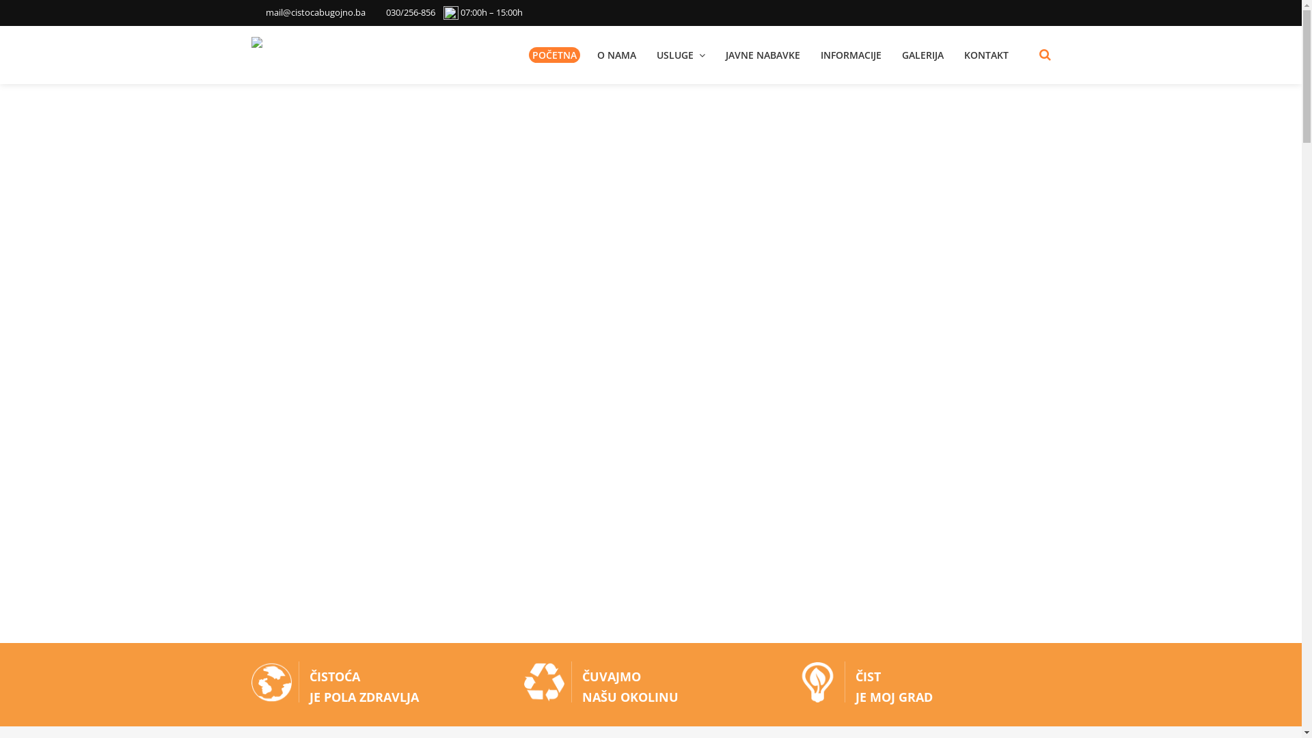  Describe the element at coordinates (616, 55) in the screenshot. I see `O NAMA` at that location.